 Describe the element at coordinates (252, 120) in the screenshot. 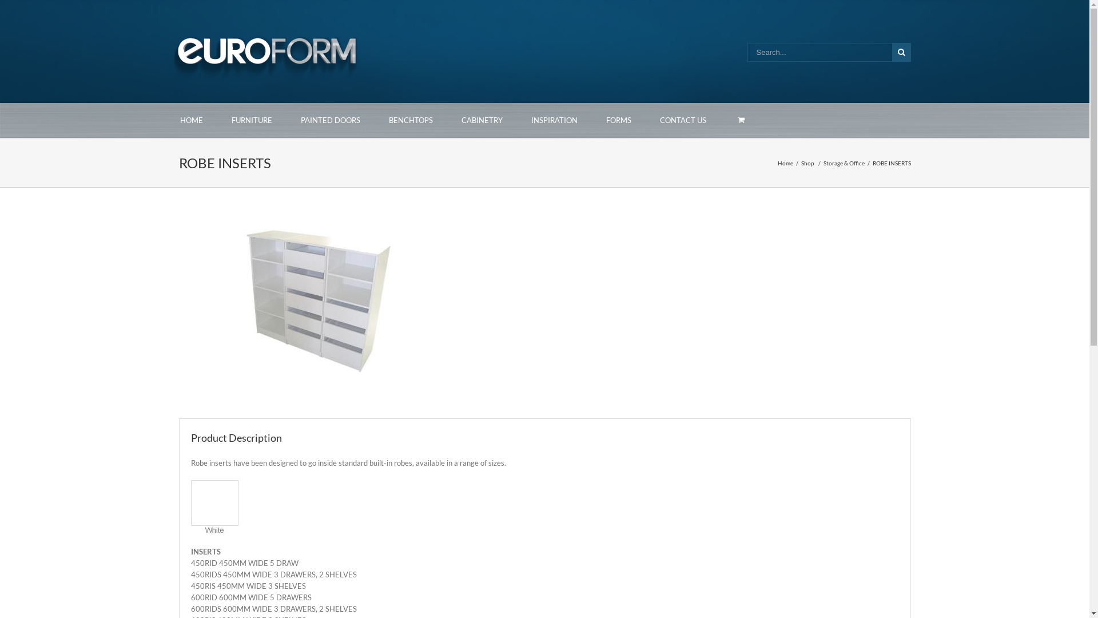

I see `FURNITURE` at that location.